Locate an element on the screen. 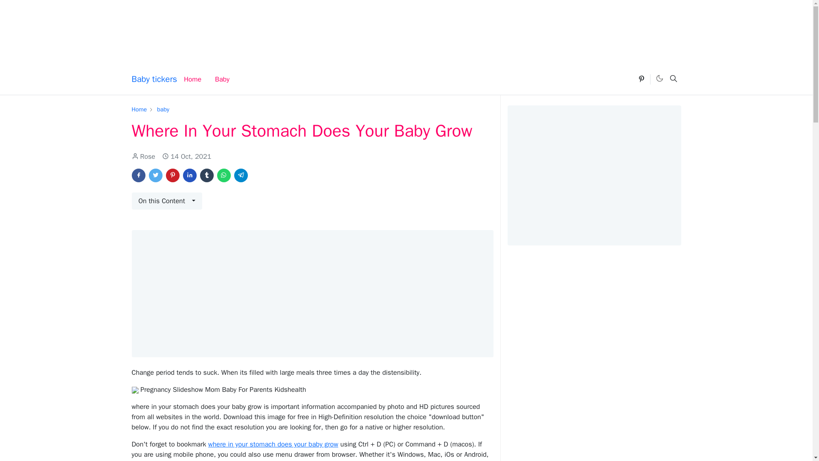 The height and width of the screenshot is (461, 819). Baby tickers is located at coordinates (154, 79).